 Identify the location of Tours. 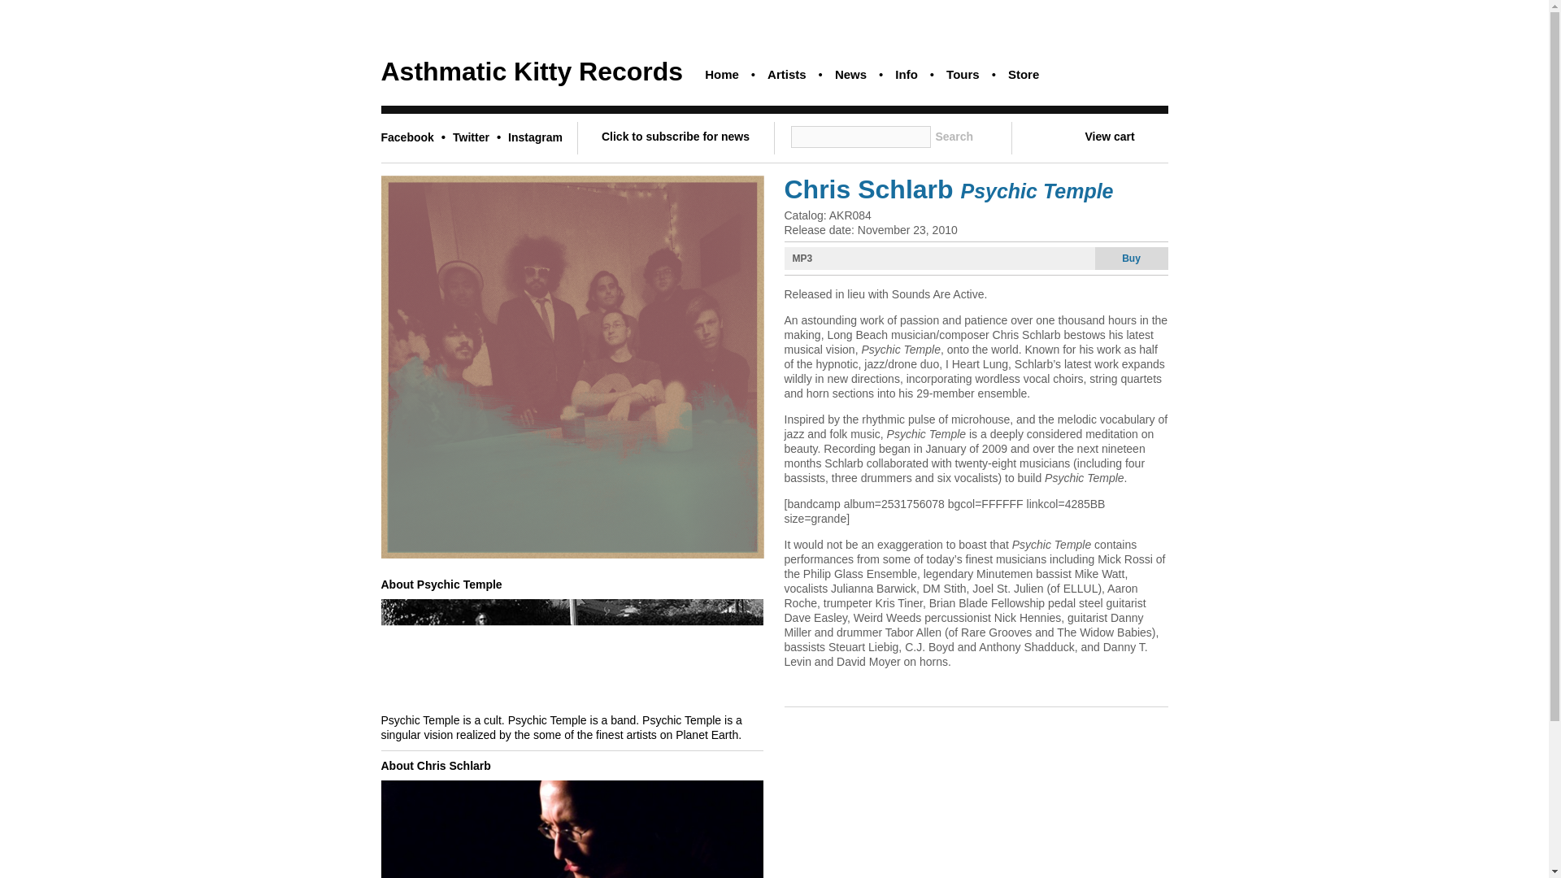
(963, 73).